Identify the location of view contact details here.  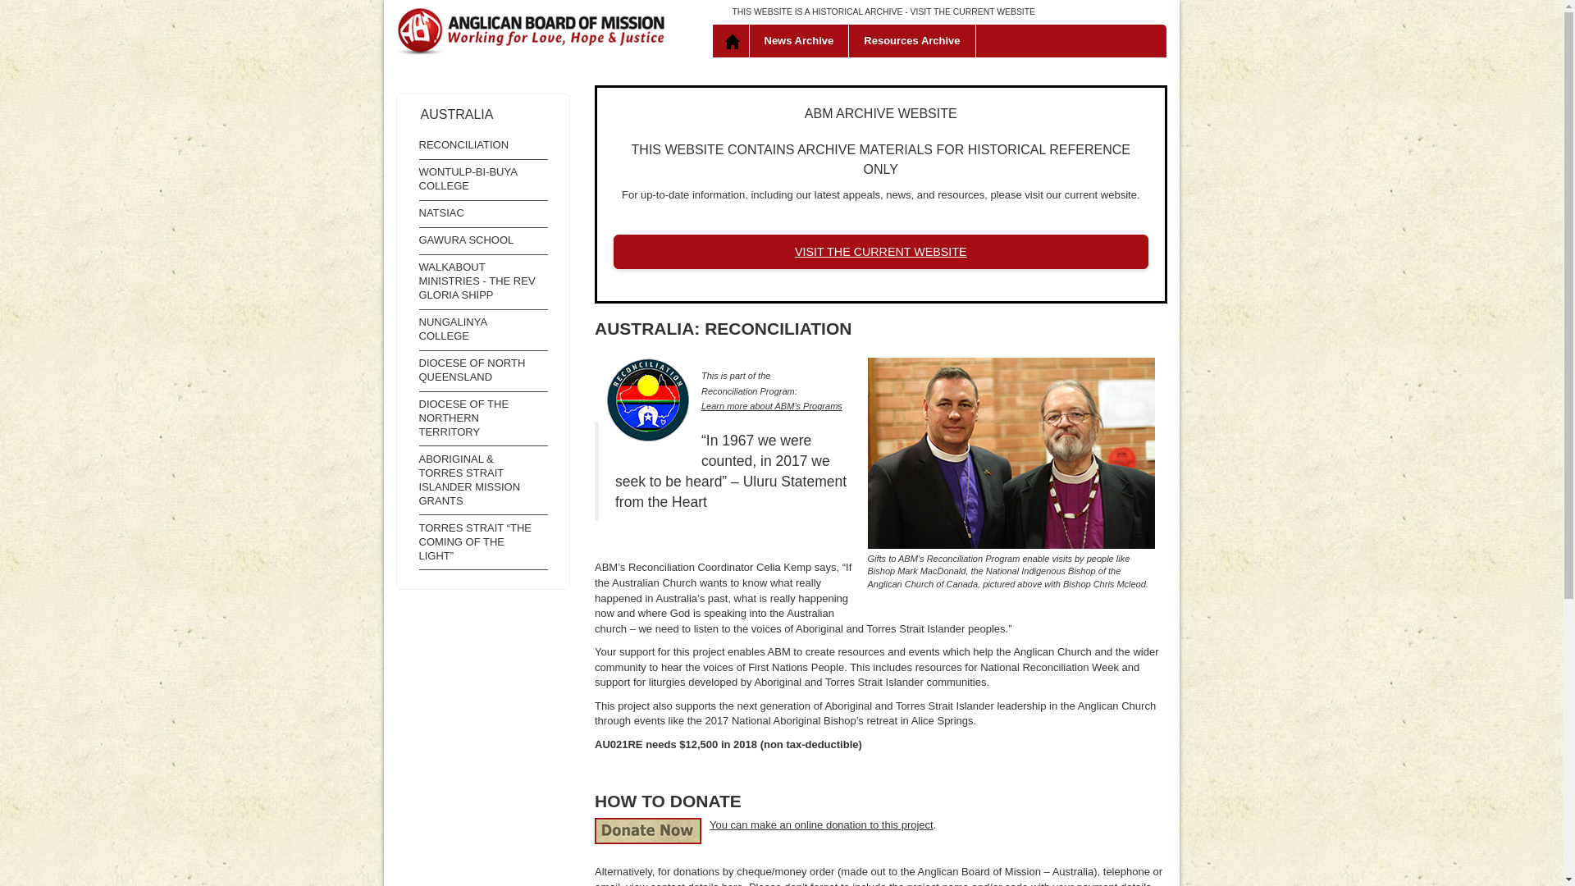
(683, 883).